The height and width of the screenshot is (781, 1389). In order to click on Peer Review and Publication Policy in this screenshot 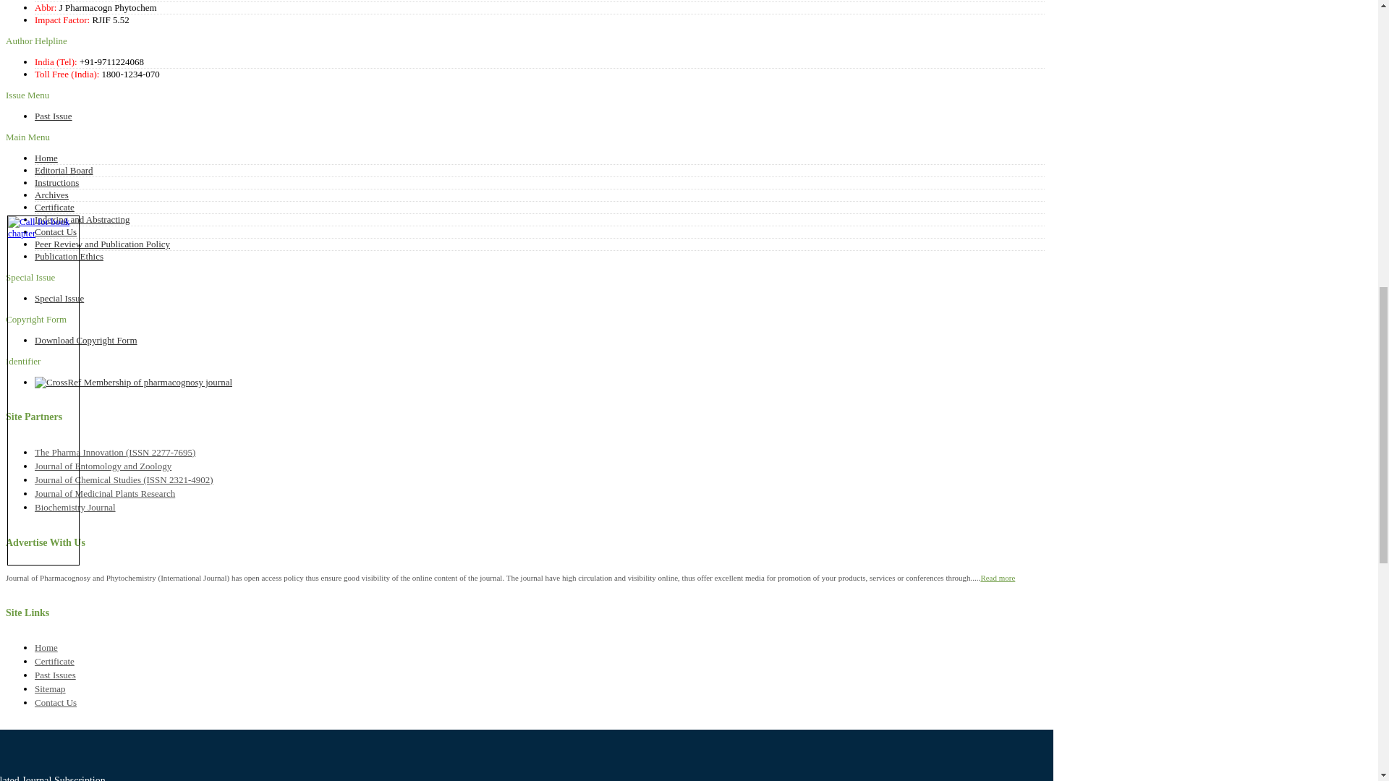, I will do `click(102, 244)`.